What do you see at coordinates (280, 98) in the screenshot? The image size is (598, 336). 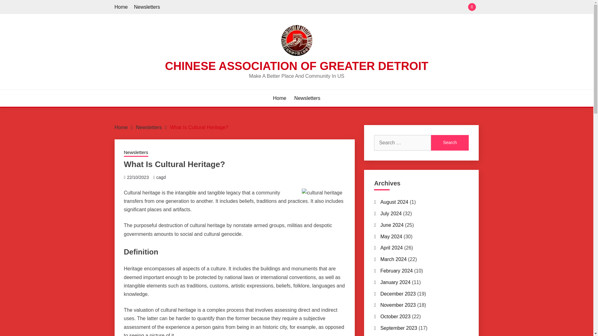 I see `Home` at bounding box center [280, 98].